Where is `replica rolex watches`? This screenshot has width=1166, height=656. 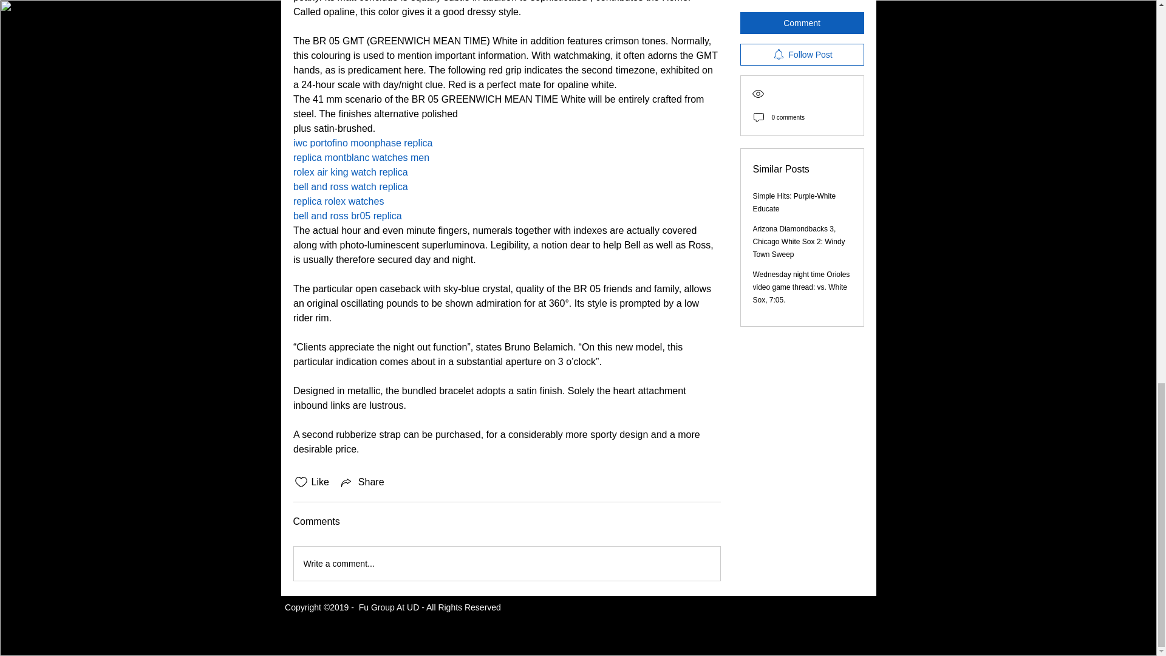 replica rolex watches is located at coordinates (338, 201).